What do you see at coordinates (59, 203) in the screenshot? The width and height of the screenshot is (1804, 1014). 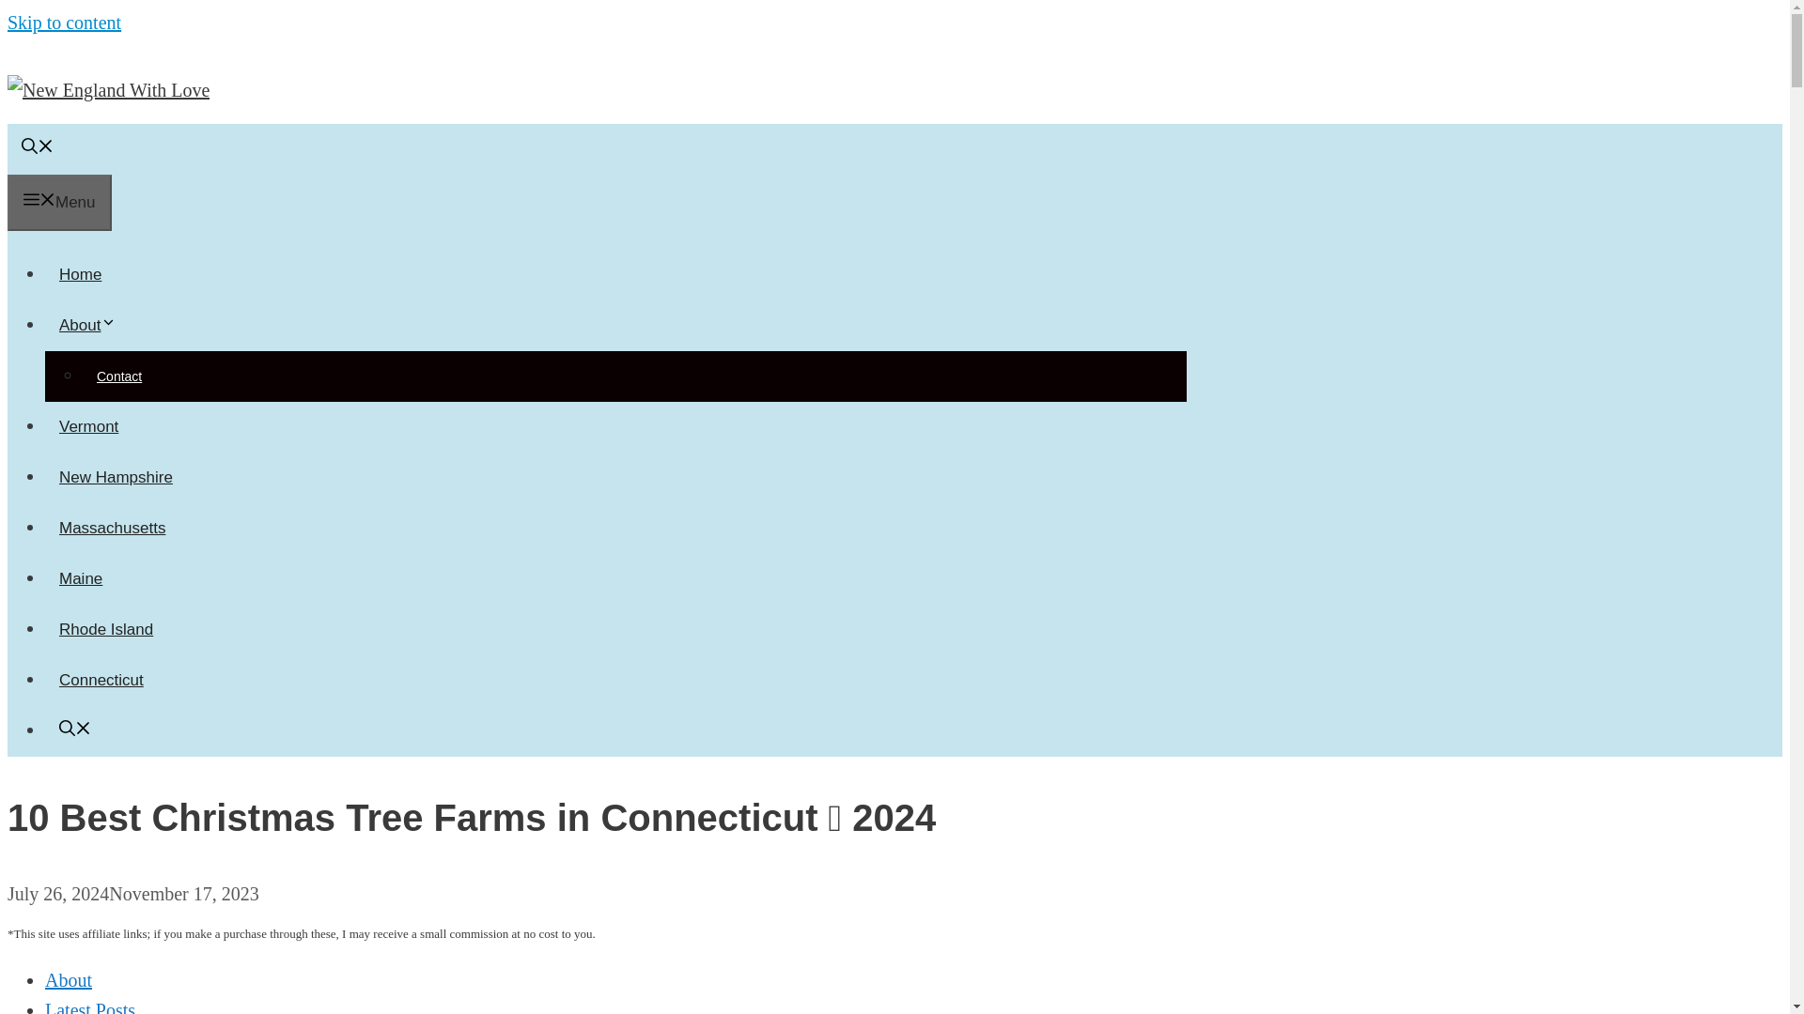 I see `Menu` at bounding box center [59, 203].